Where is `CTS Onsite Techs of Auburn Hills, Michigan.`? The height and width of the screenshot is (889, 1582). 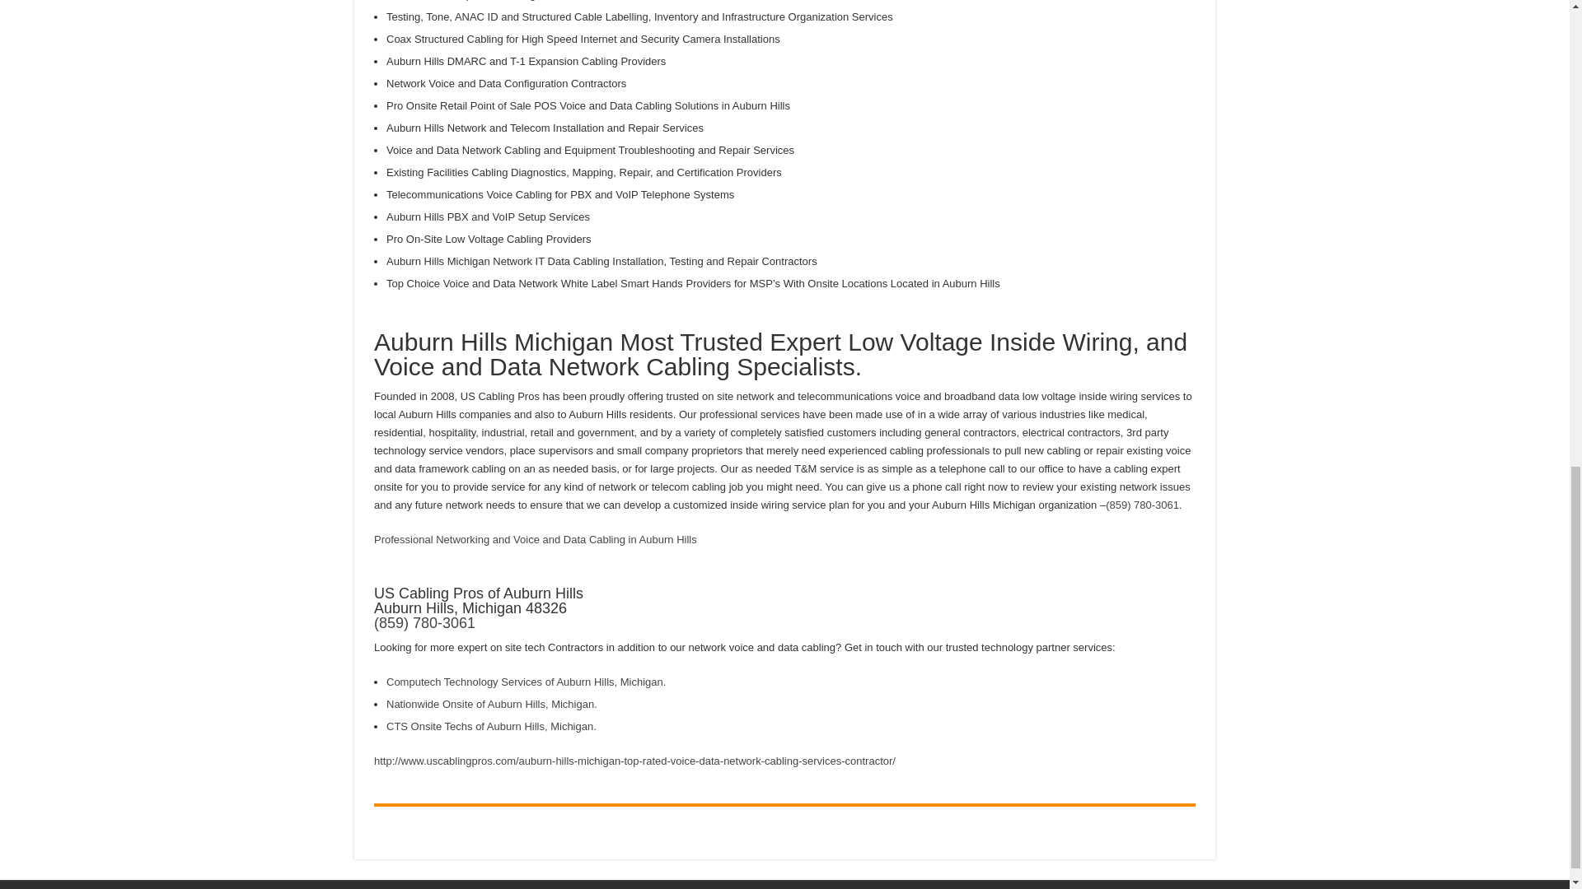 CTS Onsite Techs of Auburn Hills, Michigan. is located at coordinates (491, 726).